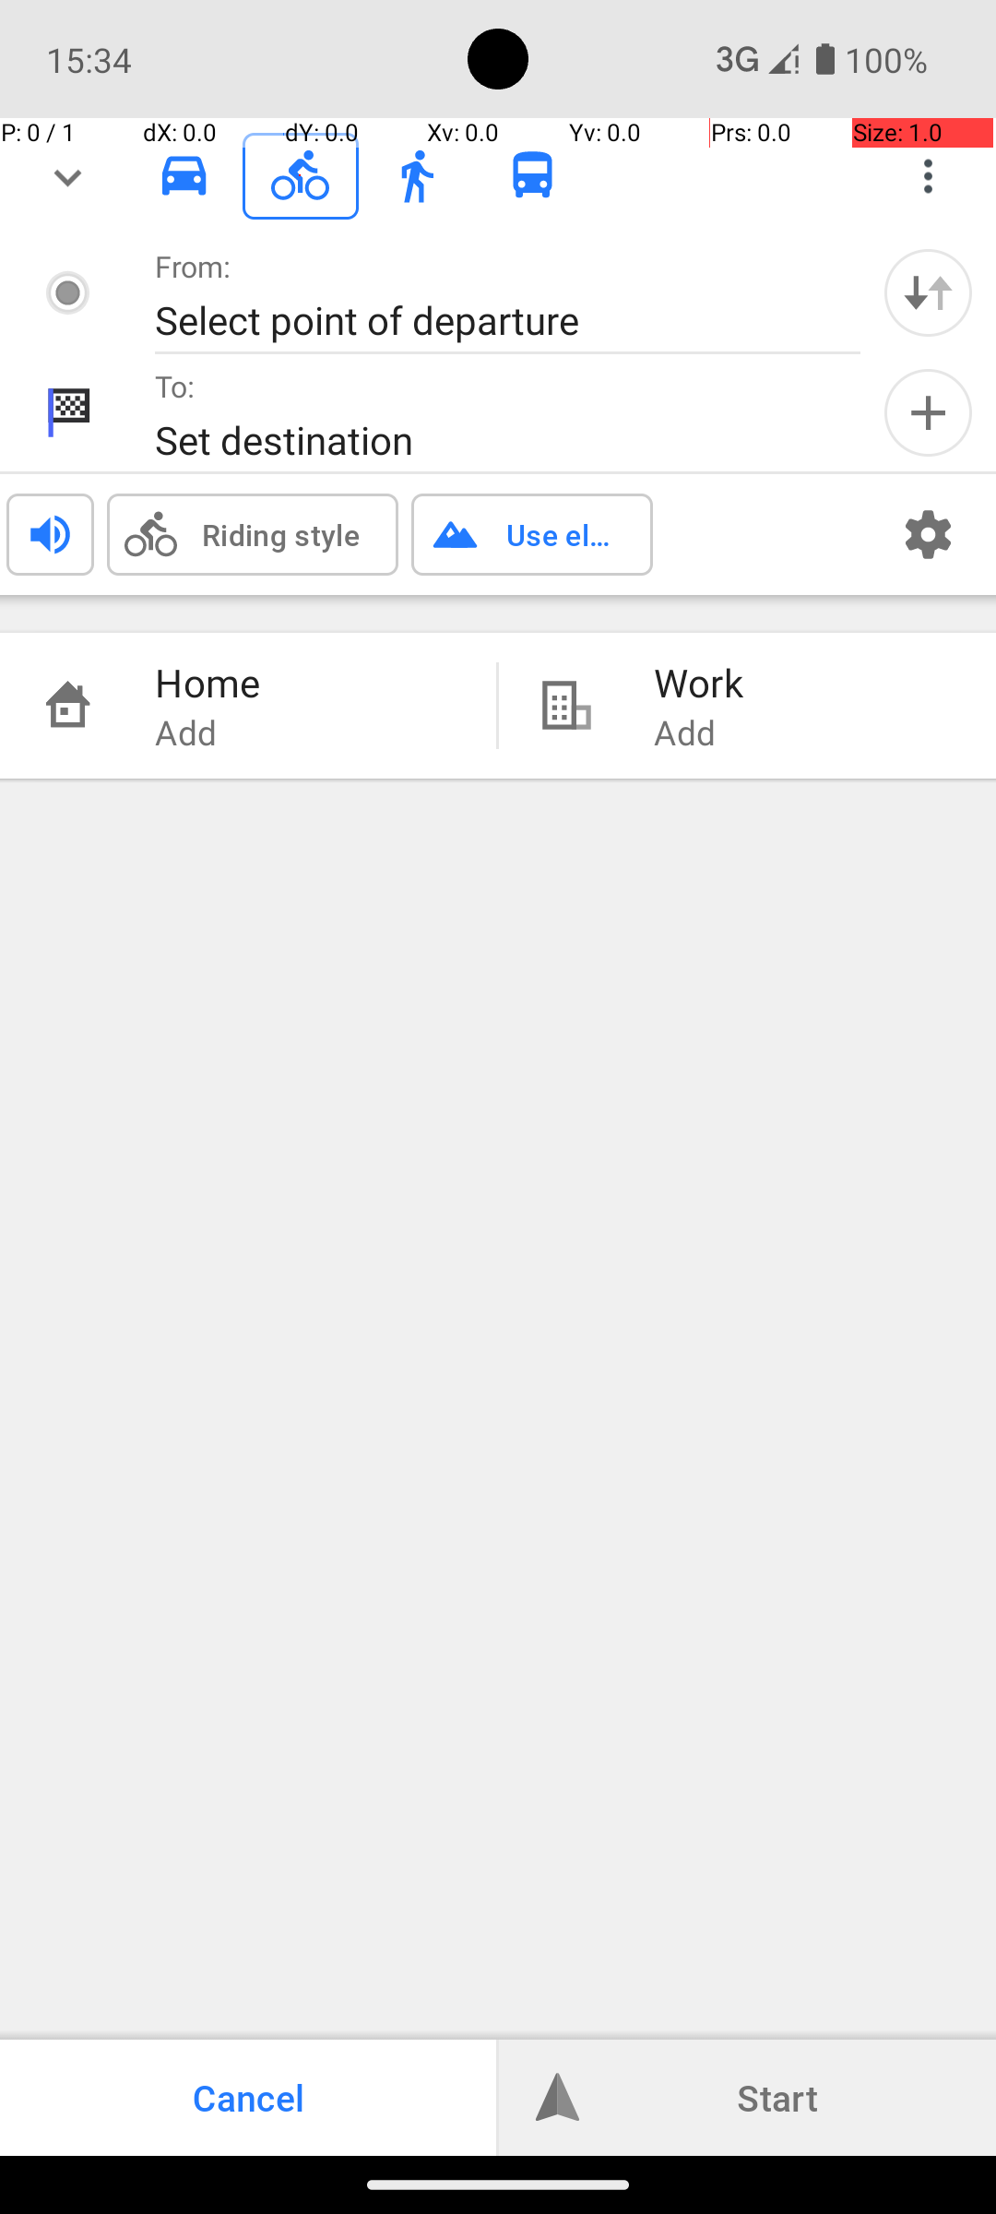 The width and height of the screenshot is (996, 2214). I want to click on Cycling, so click(301, 176).